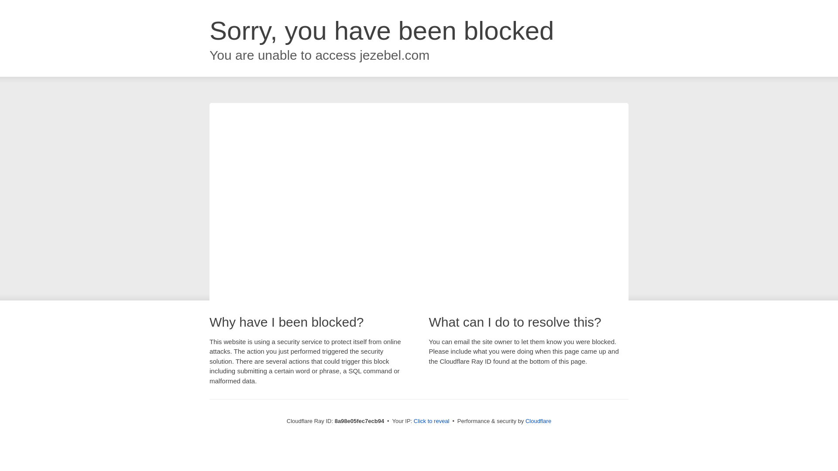 Image resolution: width=838 pixels, height=471 pixels. What do you see at coordinates (538, 421) in the screenshot?
I see `Cloudflare` at bounding box center [538, 421].